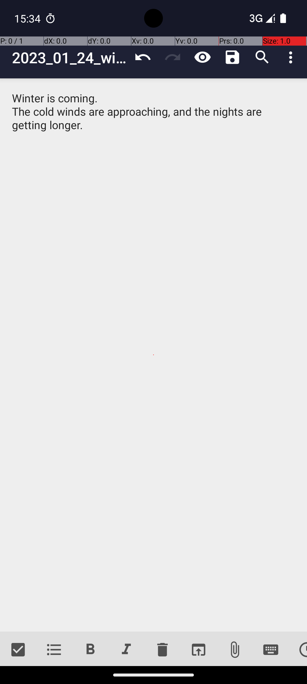 This screenshot has width=307, height=684. Describe the element at coordinates (153, 355) in the screenshot. I see `Winter is coming.
The cold winds are approaching, and the nights are getting longer.
` at that location.